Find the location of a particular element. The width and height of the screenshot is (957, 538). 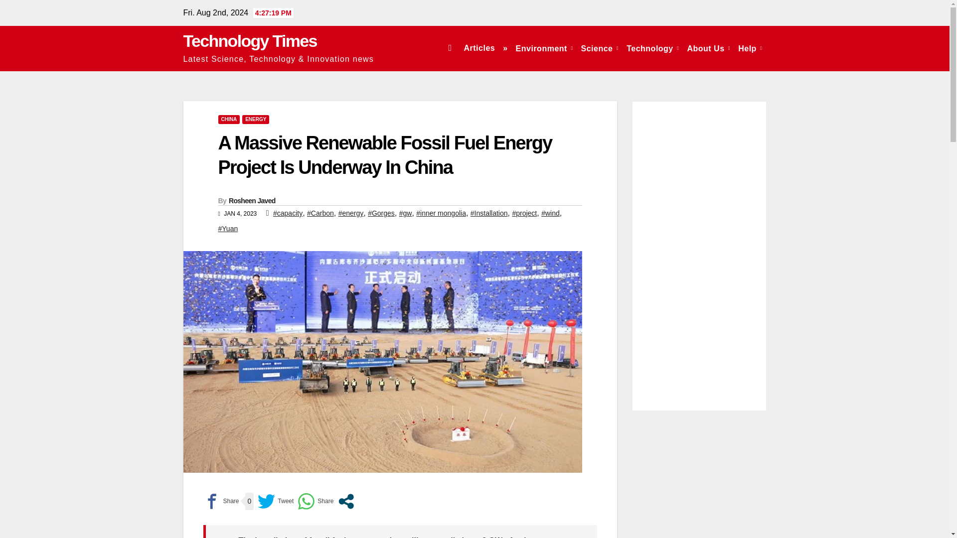

Environment is located at coordinates (544, 48).